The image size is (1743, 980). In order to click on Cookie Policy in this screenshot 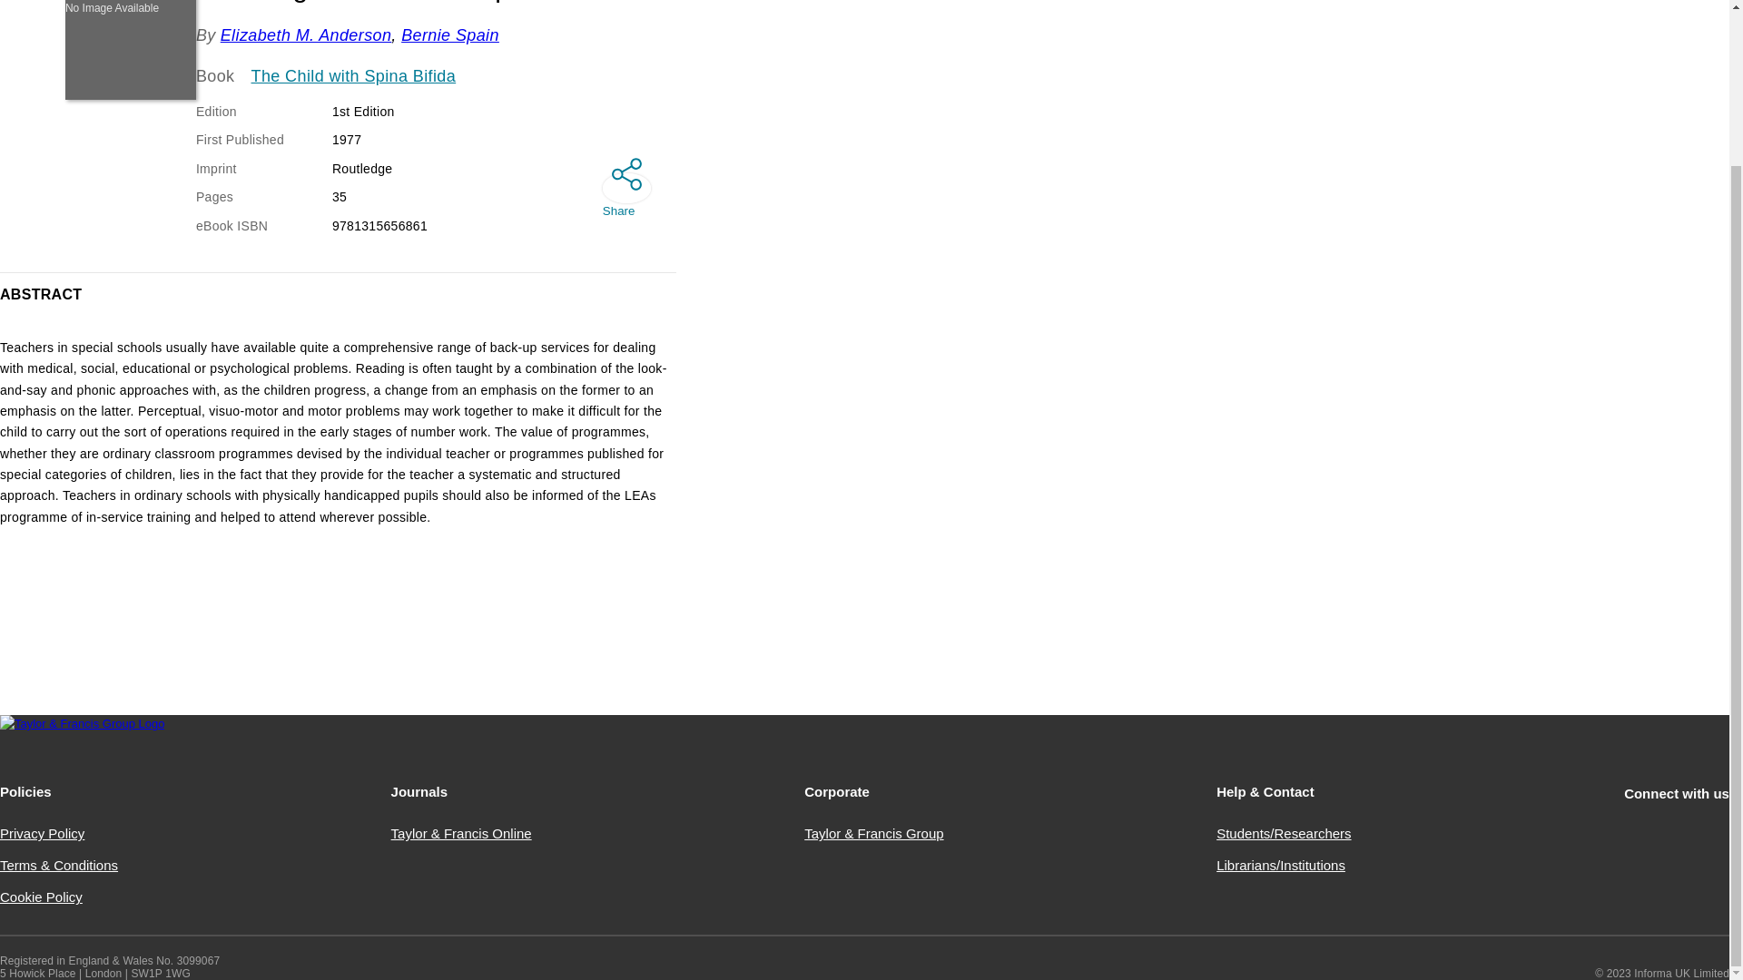, I will do `click(41, 897)`.